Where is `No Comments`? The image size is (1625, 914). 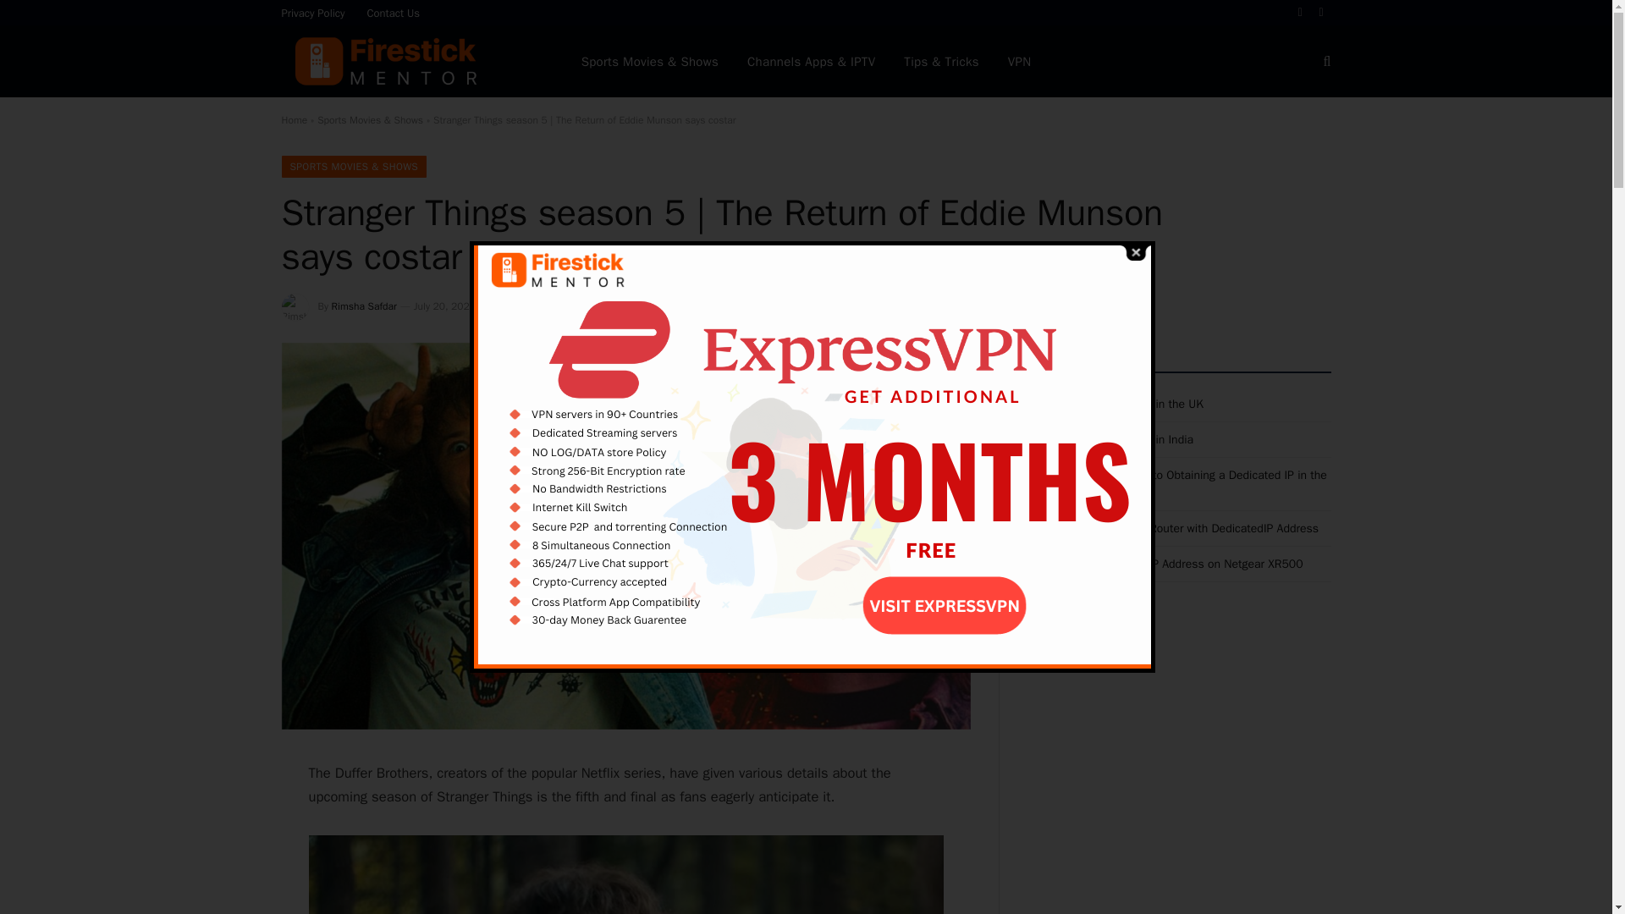
No Comments is located at coordinates (663, 306).